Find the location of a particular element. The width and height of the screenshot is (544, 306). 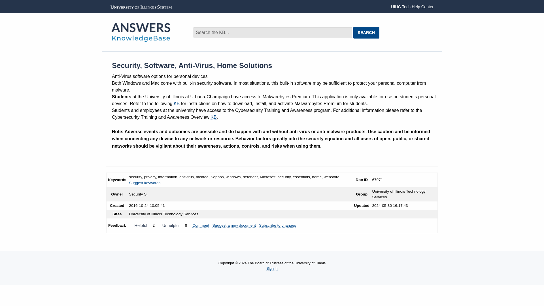

KB is located at coordinates (214, 117).